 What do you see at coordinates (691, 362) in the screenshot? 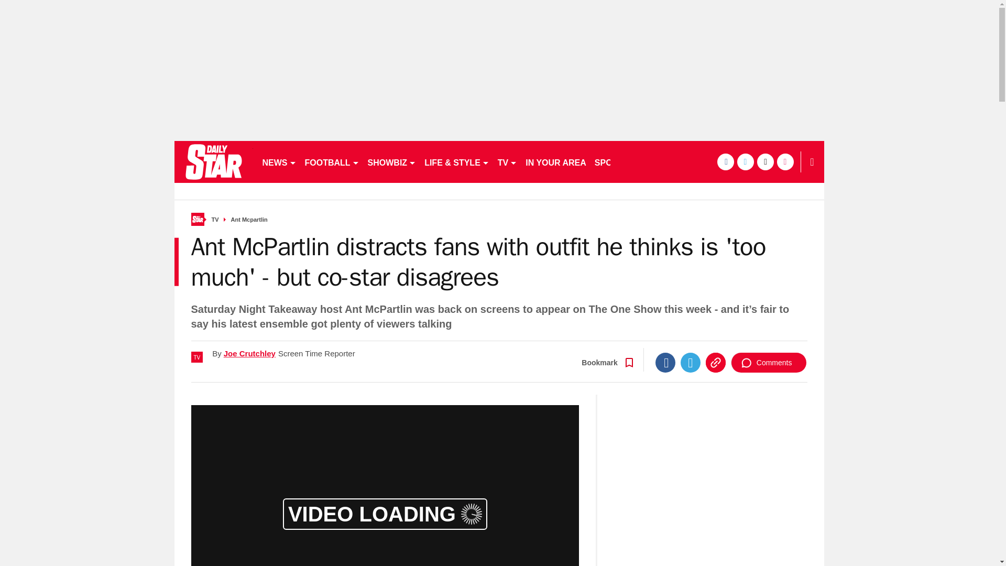
I see `Twitter` at bounding box center [691, 362].